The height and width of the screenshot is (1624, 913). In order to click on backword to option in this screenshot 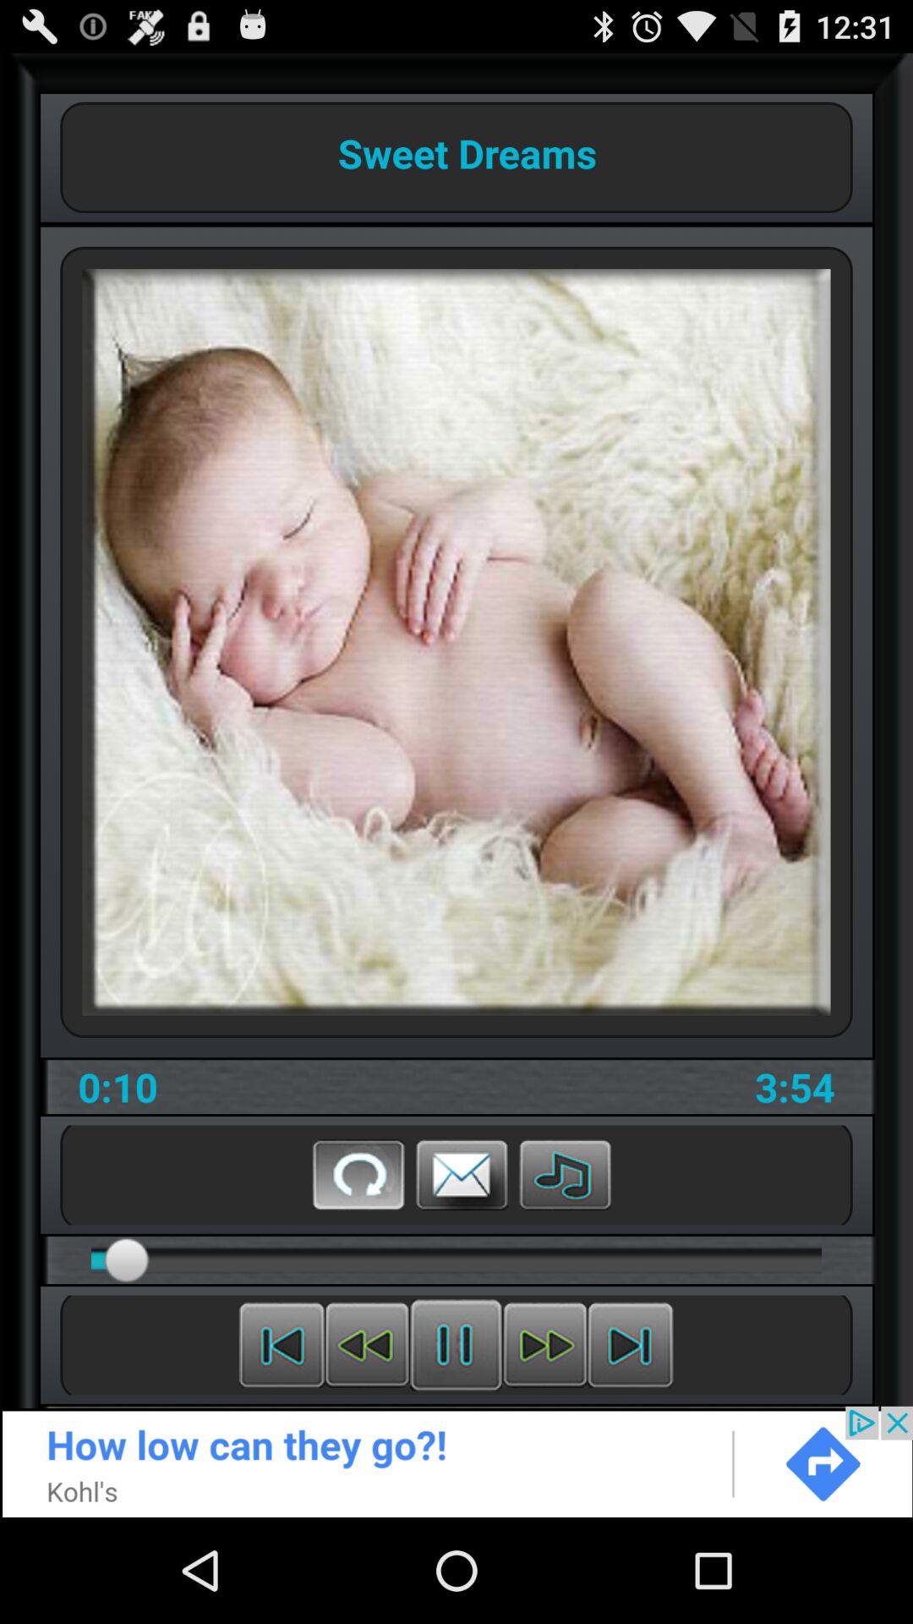, I will do `click(282, 1345)`.